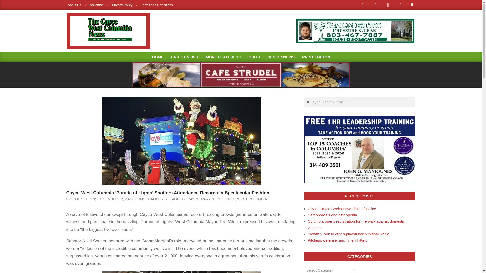 This screenshot has height=273, width=486. Describe the element at coordinates (218, 199) in the screenshot. I see `PARADE OF LIGHTS` at that location.